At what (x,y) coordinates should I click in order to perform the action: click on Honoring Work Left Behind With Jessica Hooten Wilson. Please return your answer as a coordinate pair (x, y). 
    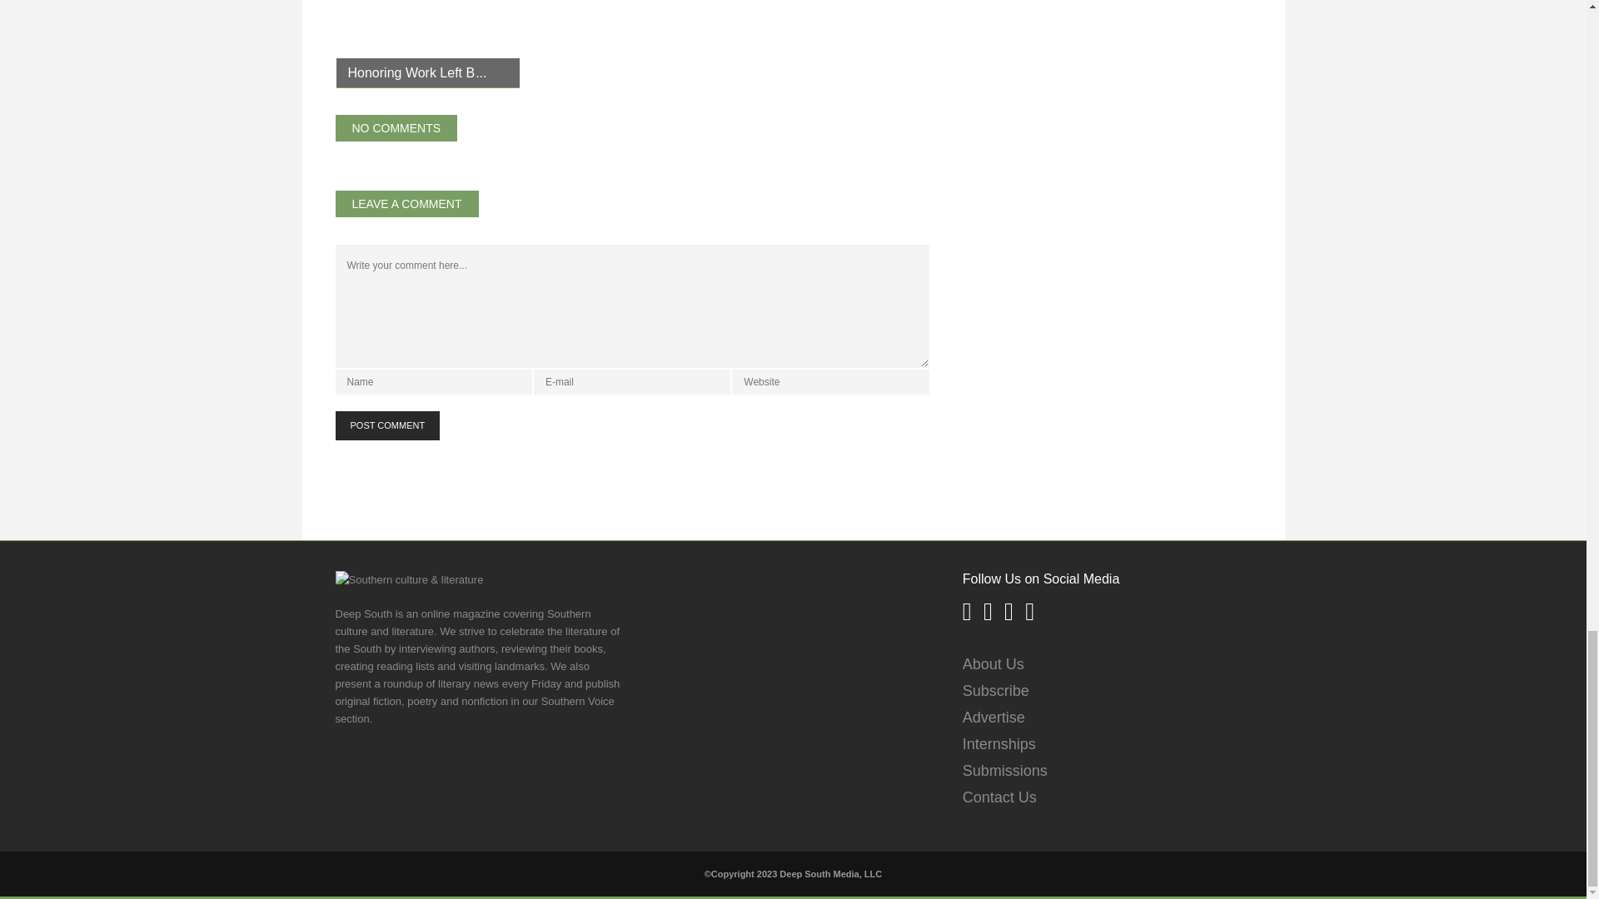
    Looking at the image, I should click on (428, 43).